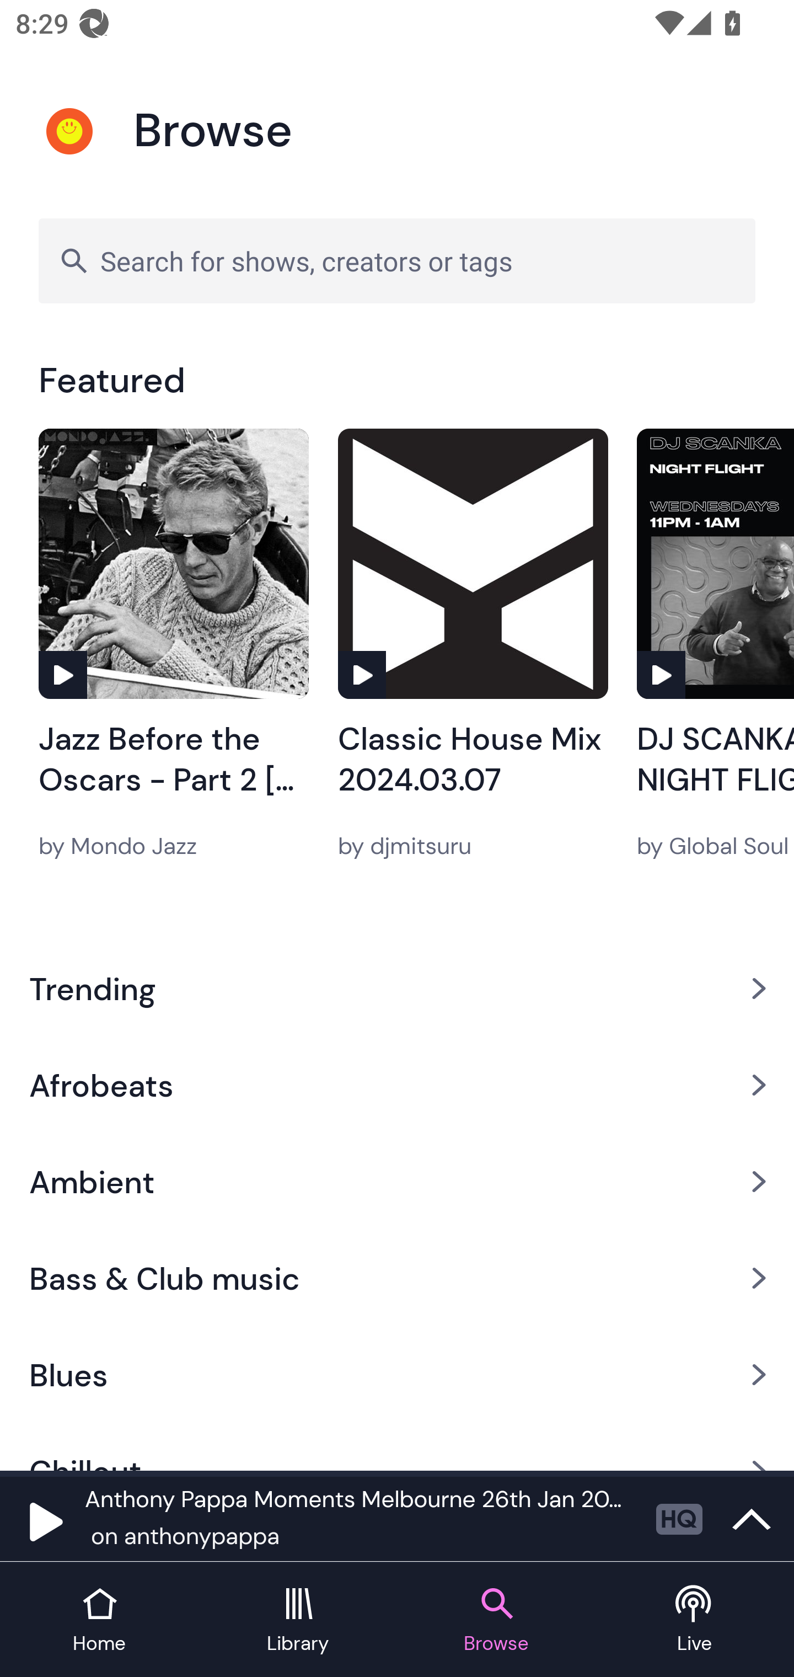 This screenshot has width=794, height=1677. I want to click on Ambient, so click(397, 1182).